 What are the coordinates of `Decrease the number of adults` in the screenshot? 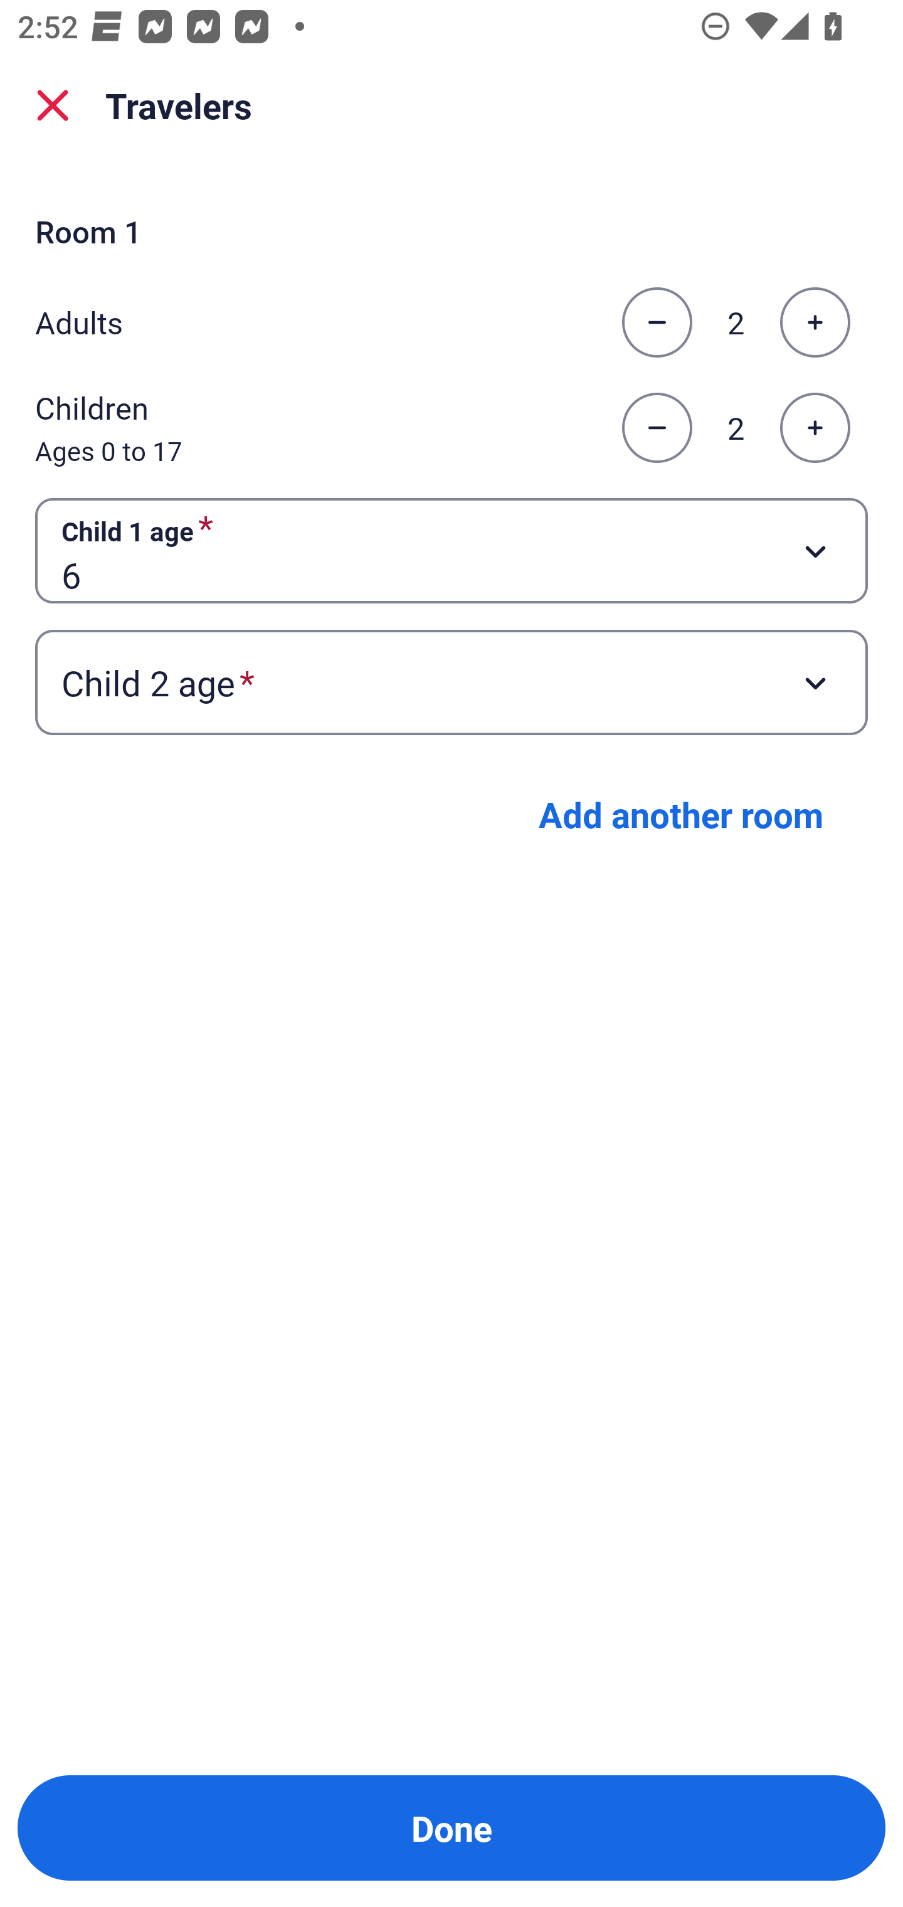 It's located at (657, 322).